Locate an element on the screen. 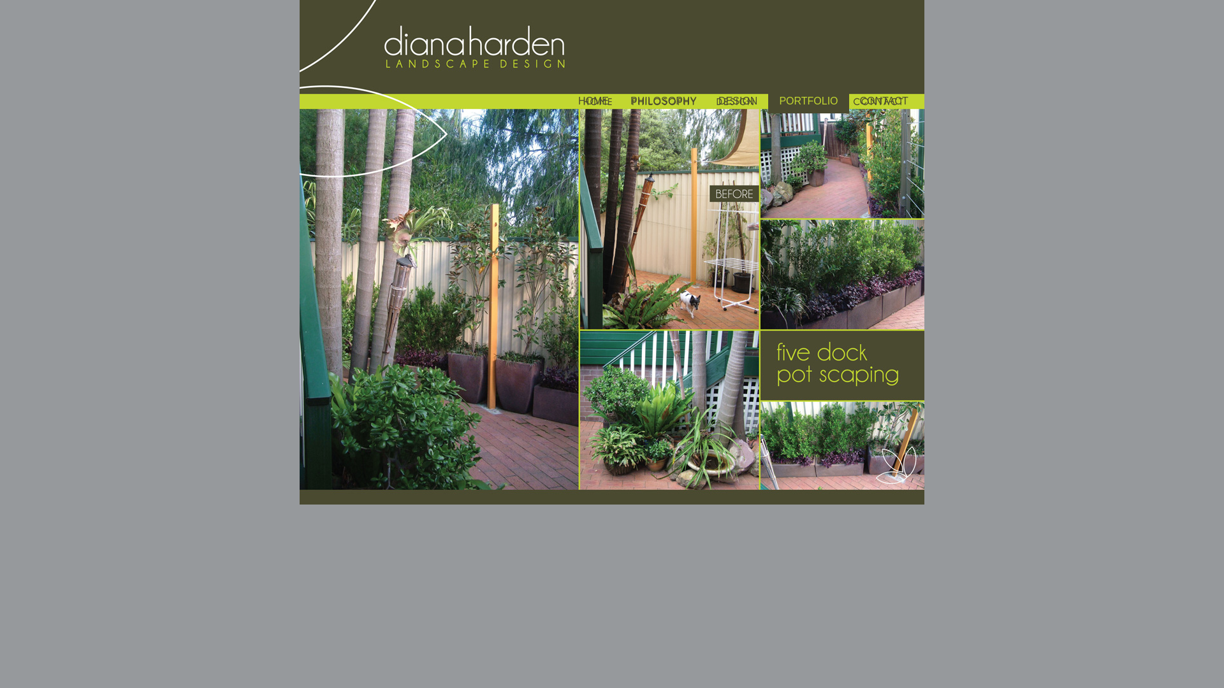  DESIGN is located at coordinates (738, 103).